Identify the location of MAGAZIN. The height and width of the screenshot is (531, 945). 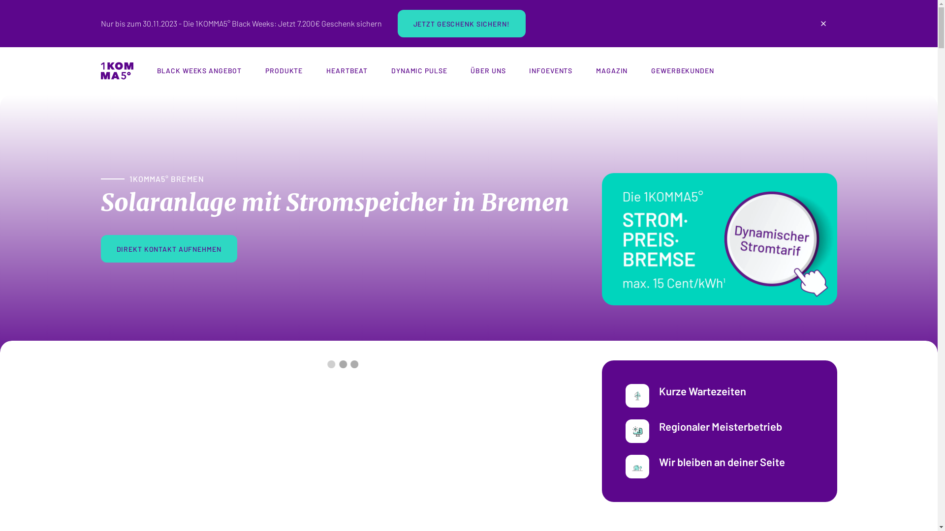
(612, 71).